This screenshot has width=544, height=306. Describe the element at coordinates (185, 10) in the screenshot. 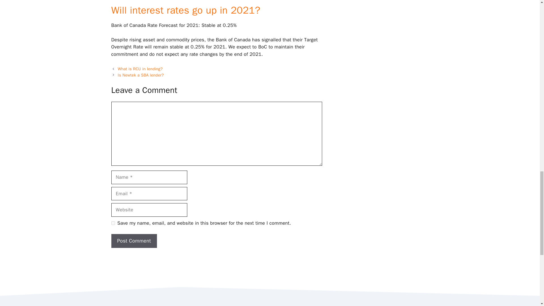

I see `Will interest rates go up in 2021?` at that location.